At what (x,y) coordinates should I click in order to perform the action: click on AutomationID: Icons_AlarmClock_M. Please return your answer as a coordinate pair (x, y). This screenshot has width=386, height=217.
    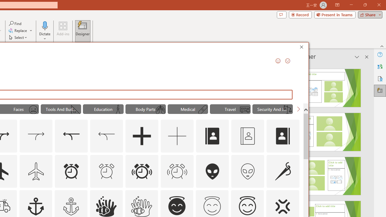
    Looking at the image, I should click on (107, 171).